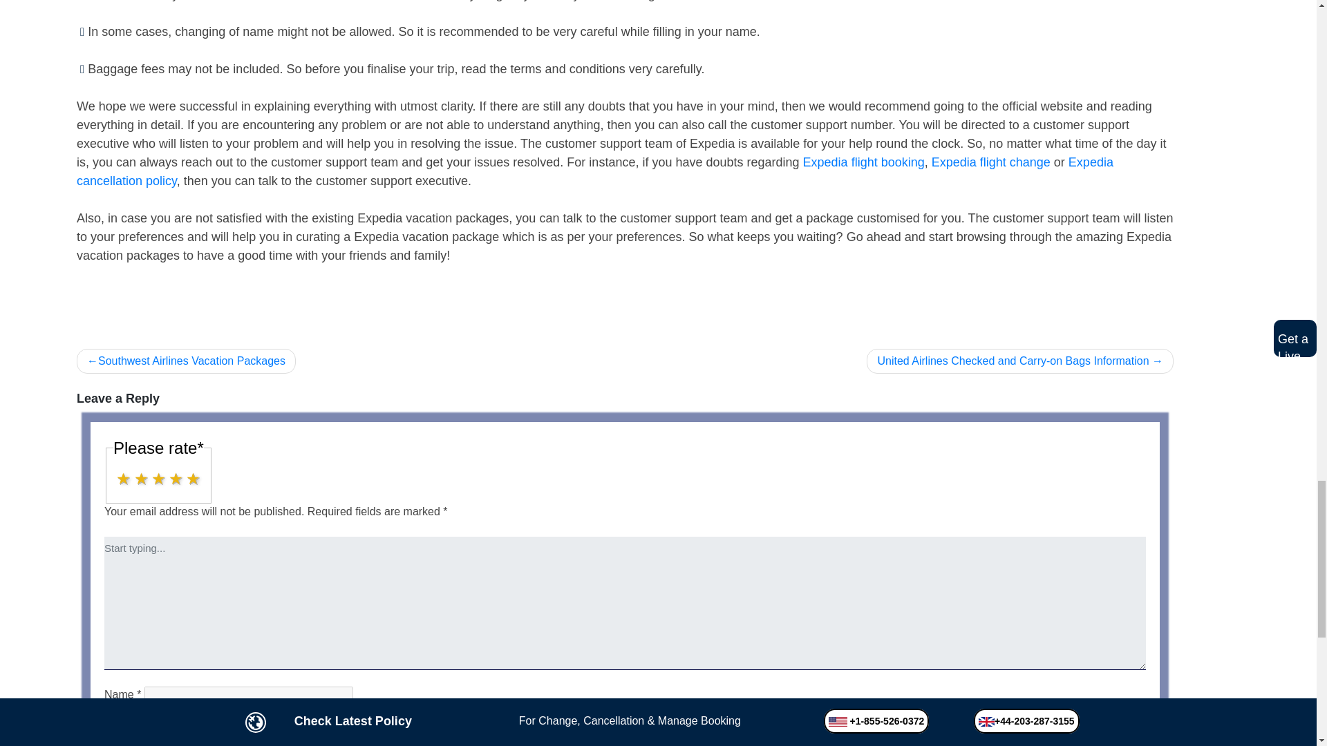  I want to click on Very bad, so click(124, 479).